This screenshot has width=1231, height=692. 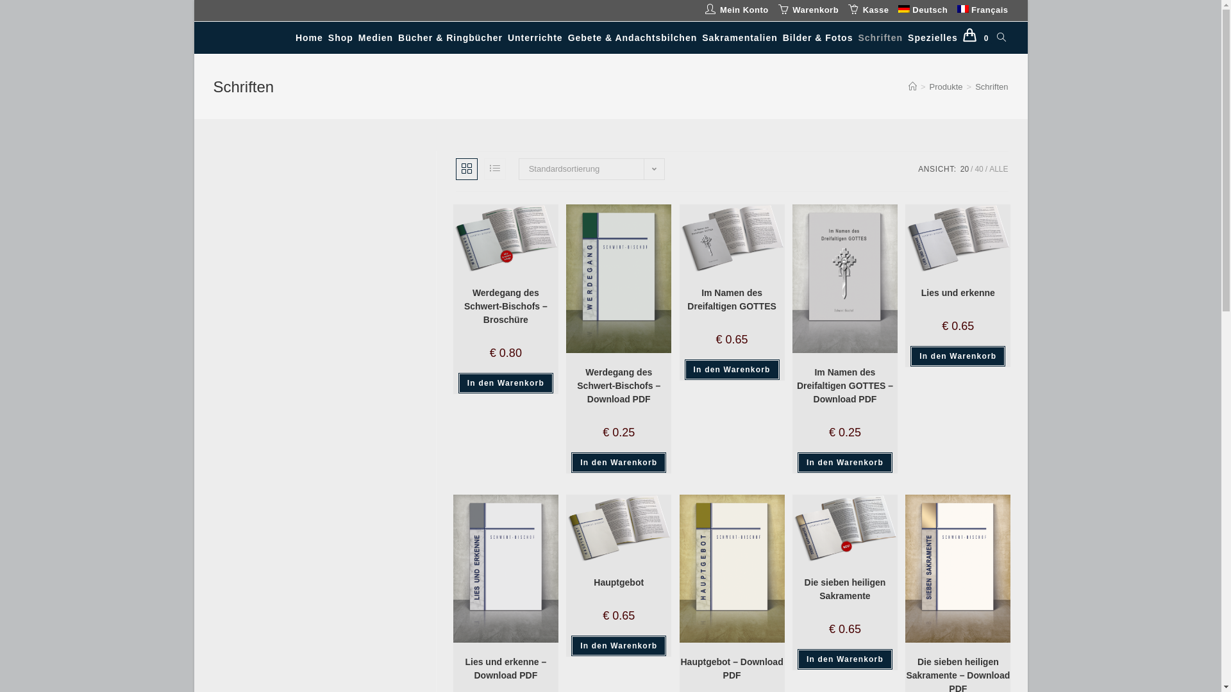 What do you see at coordinates (619, 646) in the screenshot?
I see `In den Warenkorb` at bounding box center [619, 646].